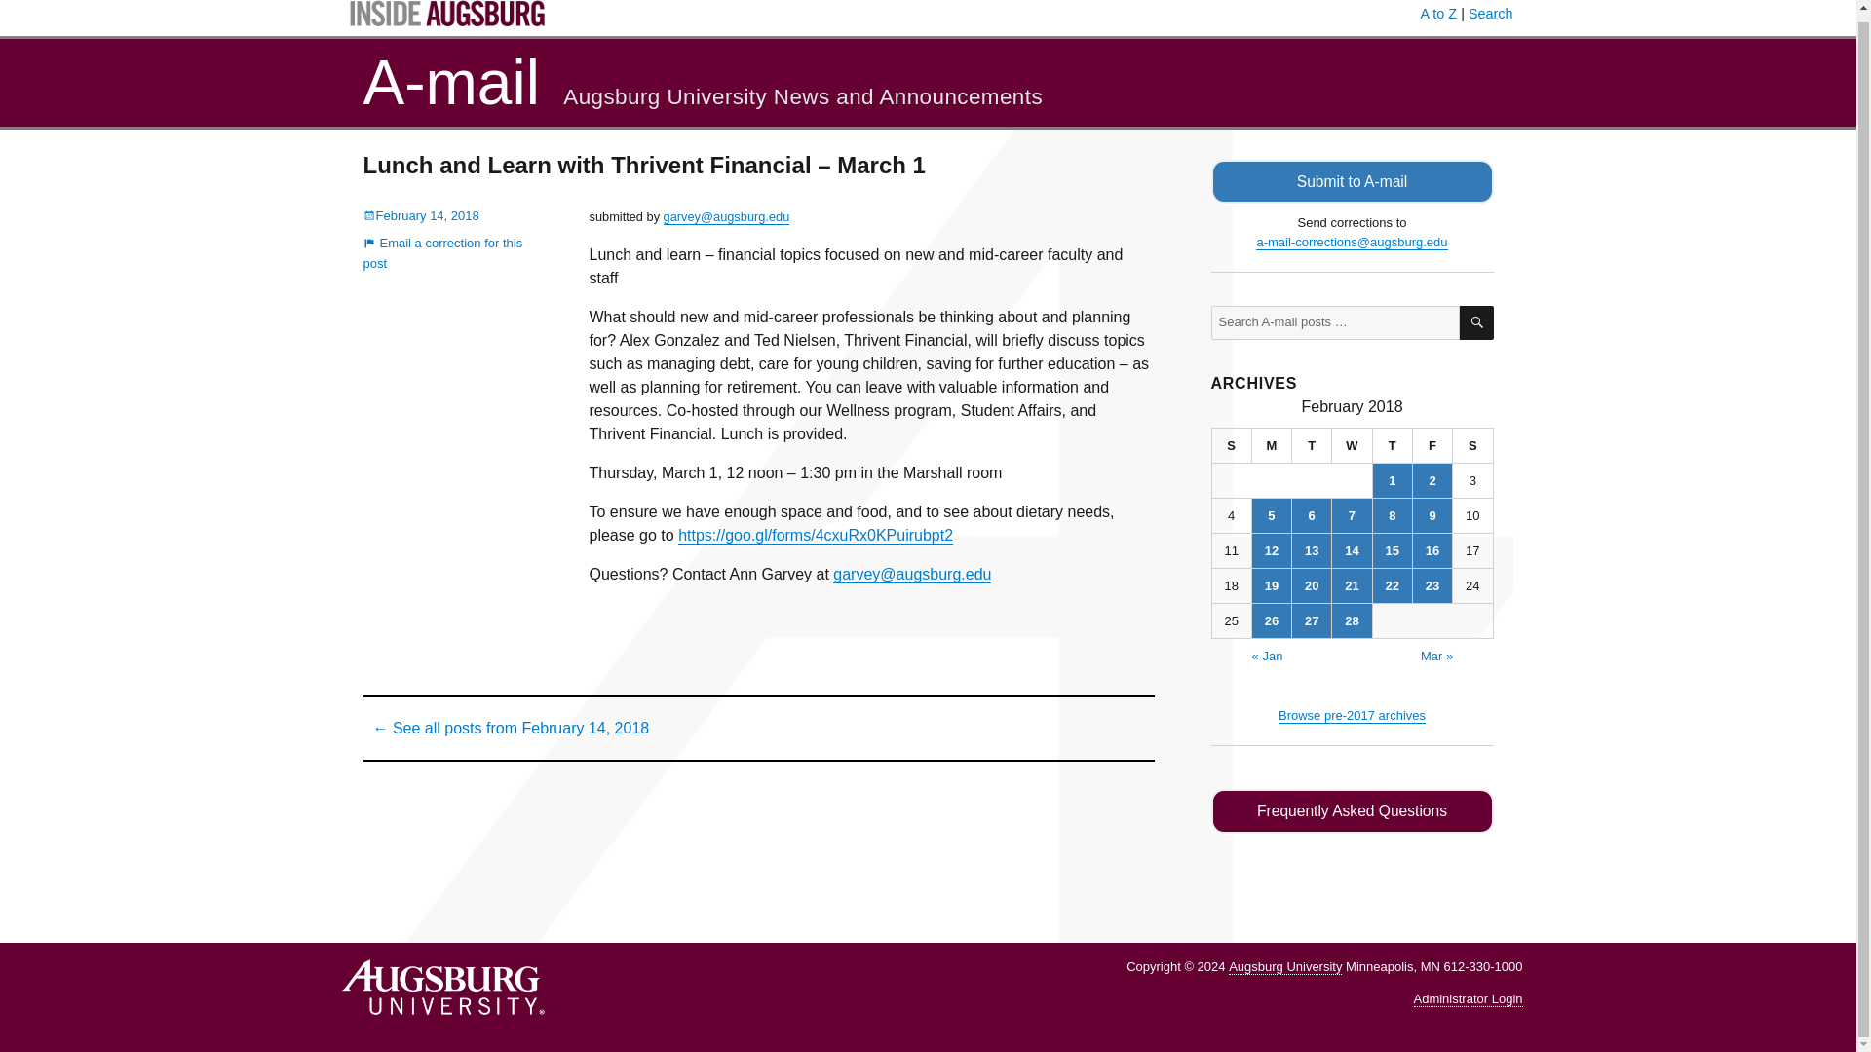 Image resolution: width=1871 pixels, height=1052 pixels. I want to click on 21, so click(1352, 585).